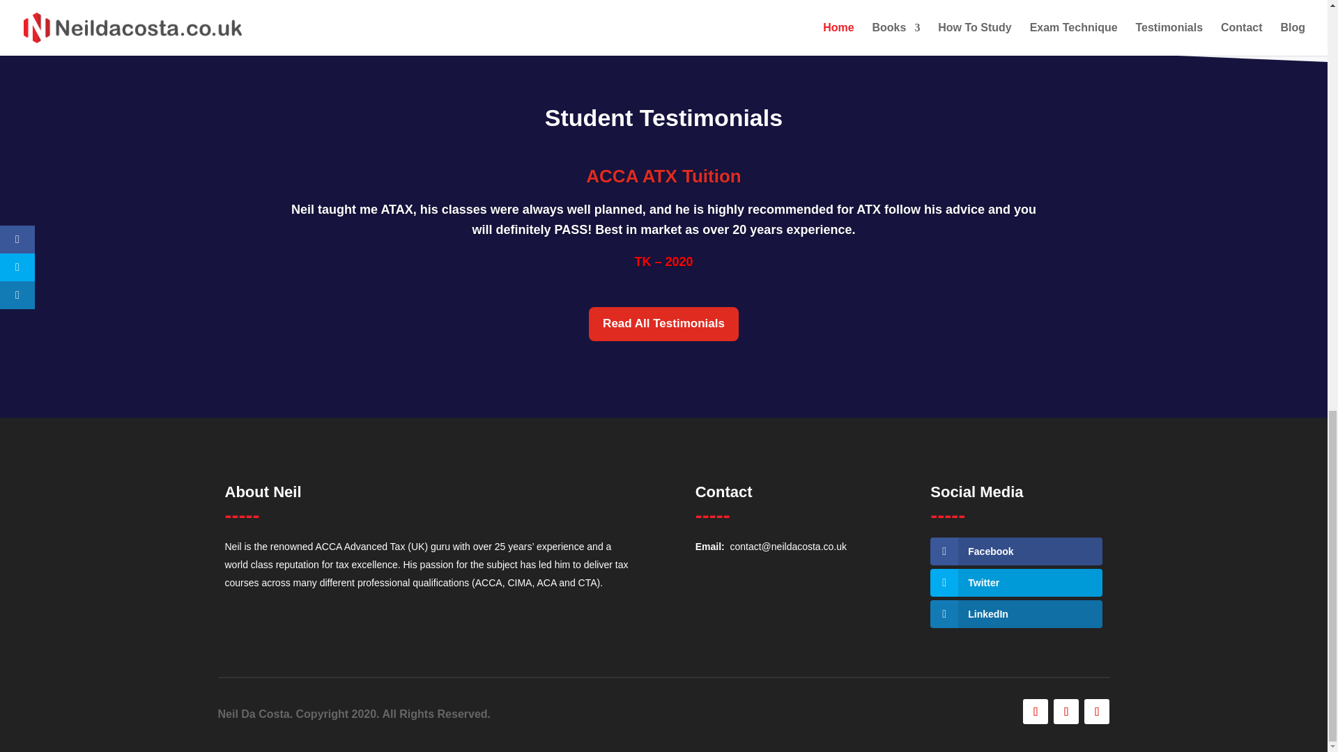 This screenshot has height=752, width=1338. Describe the element at coordinates (1096, 712) in the screenshot. I see `Follow on LinkedIn` at that location.